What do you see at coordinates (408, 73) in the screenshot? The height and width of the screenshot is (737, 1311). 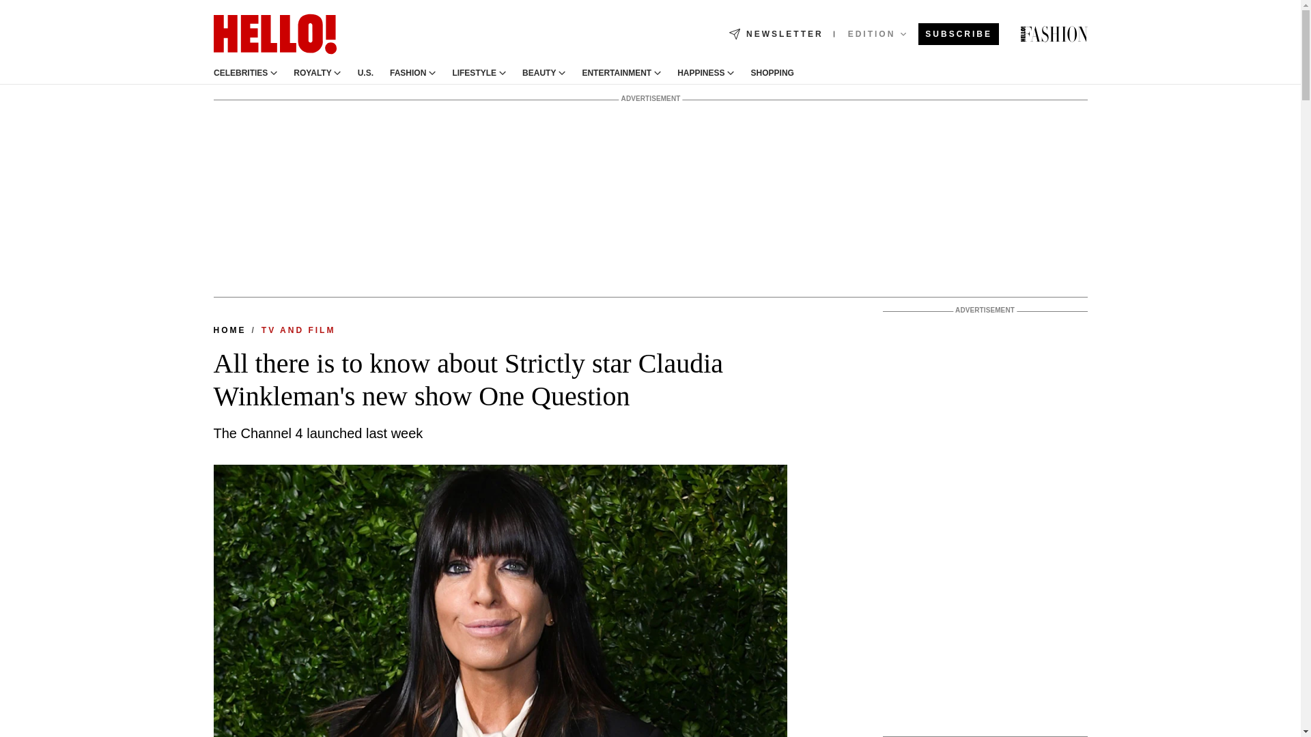 I see `FASHION` at bounding box center [408, 73].